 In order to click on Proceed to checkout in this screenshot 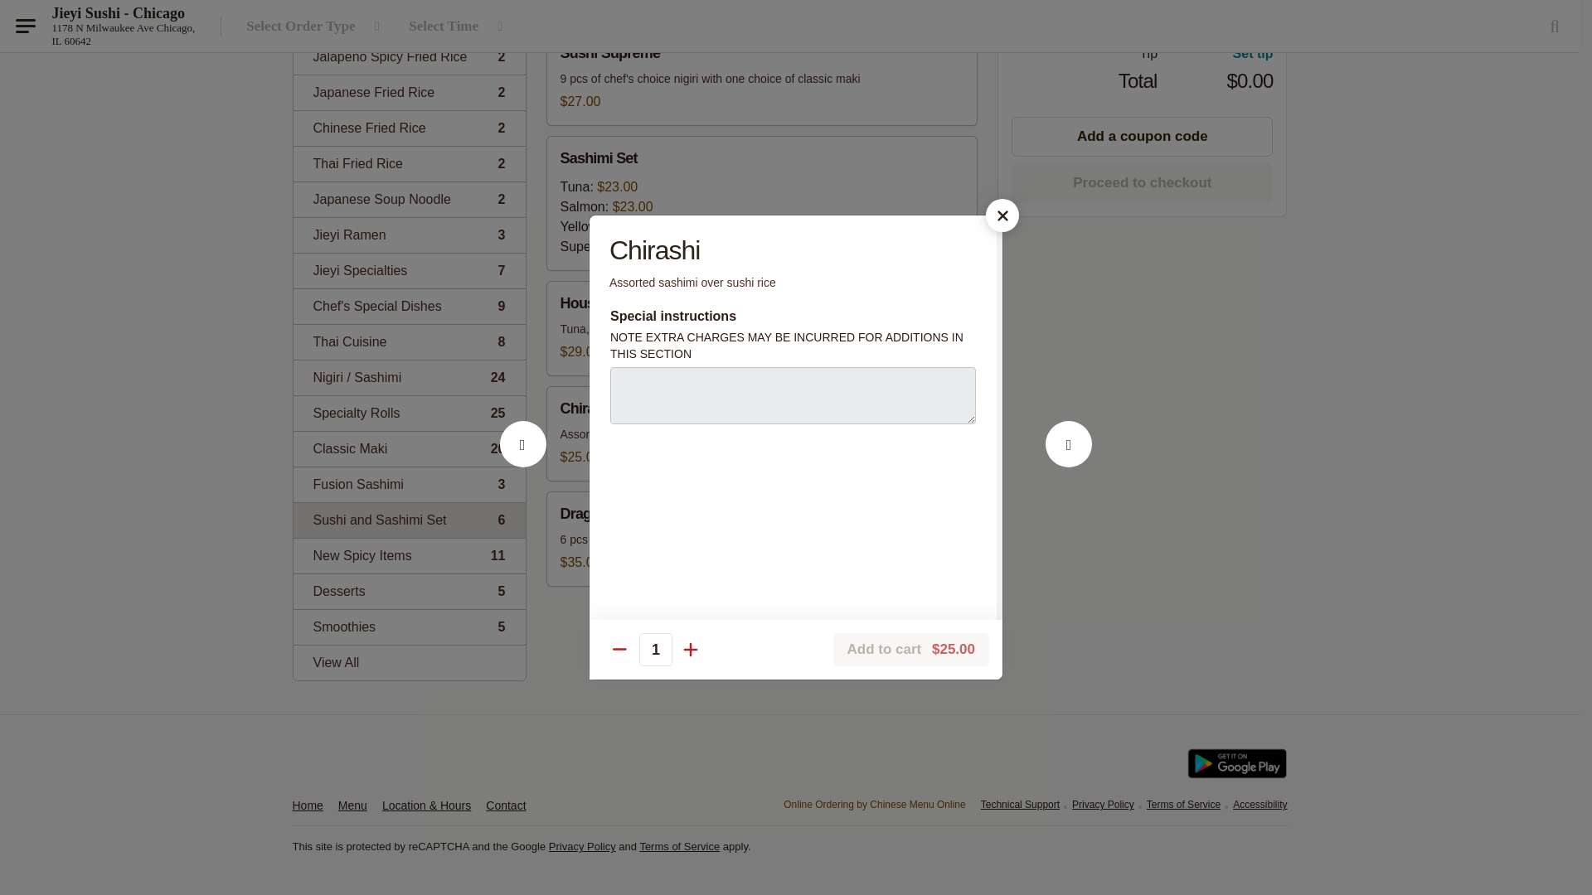, I will do `click(409, 128)`.